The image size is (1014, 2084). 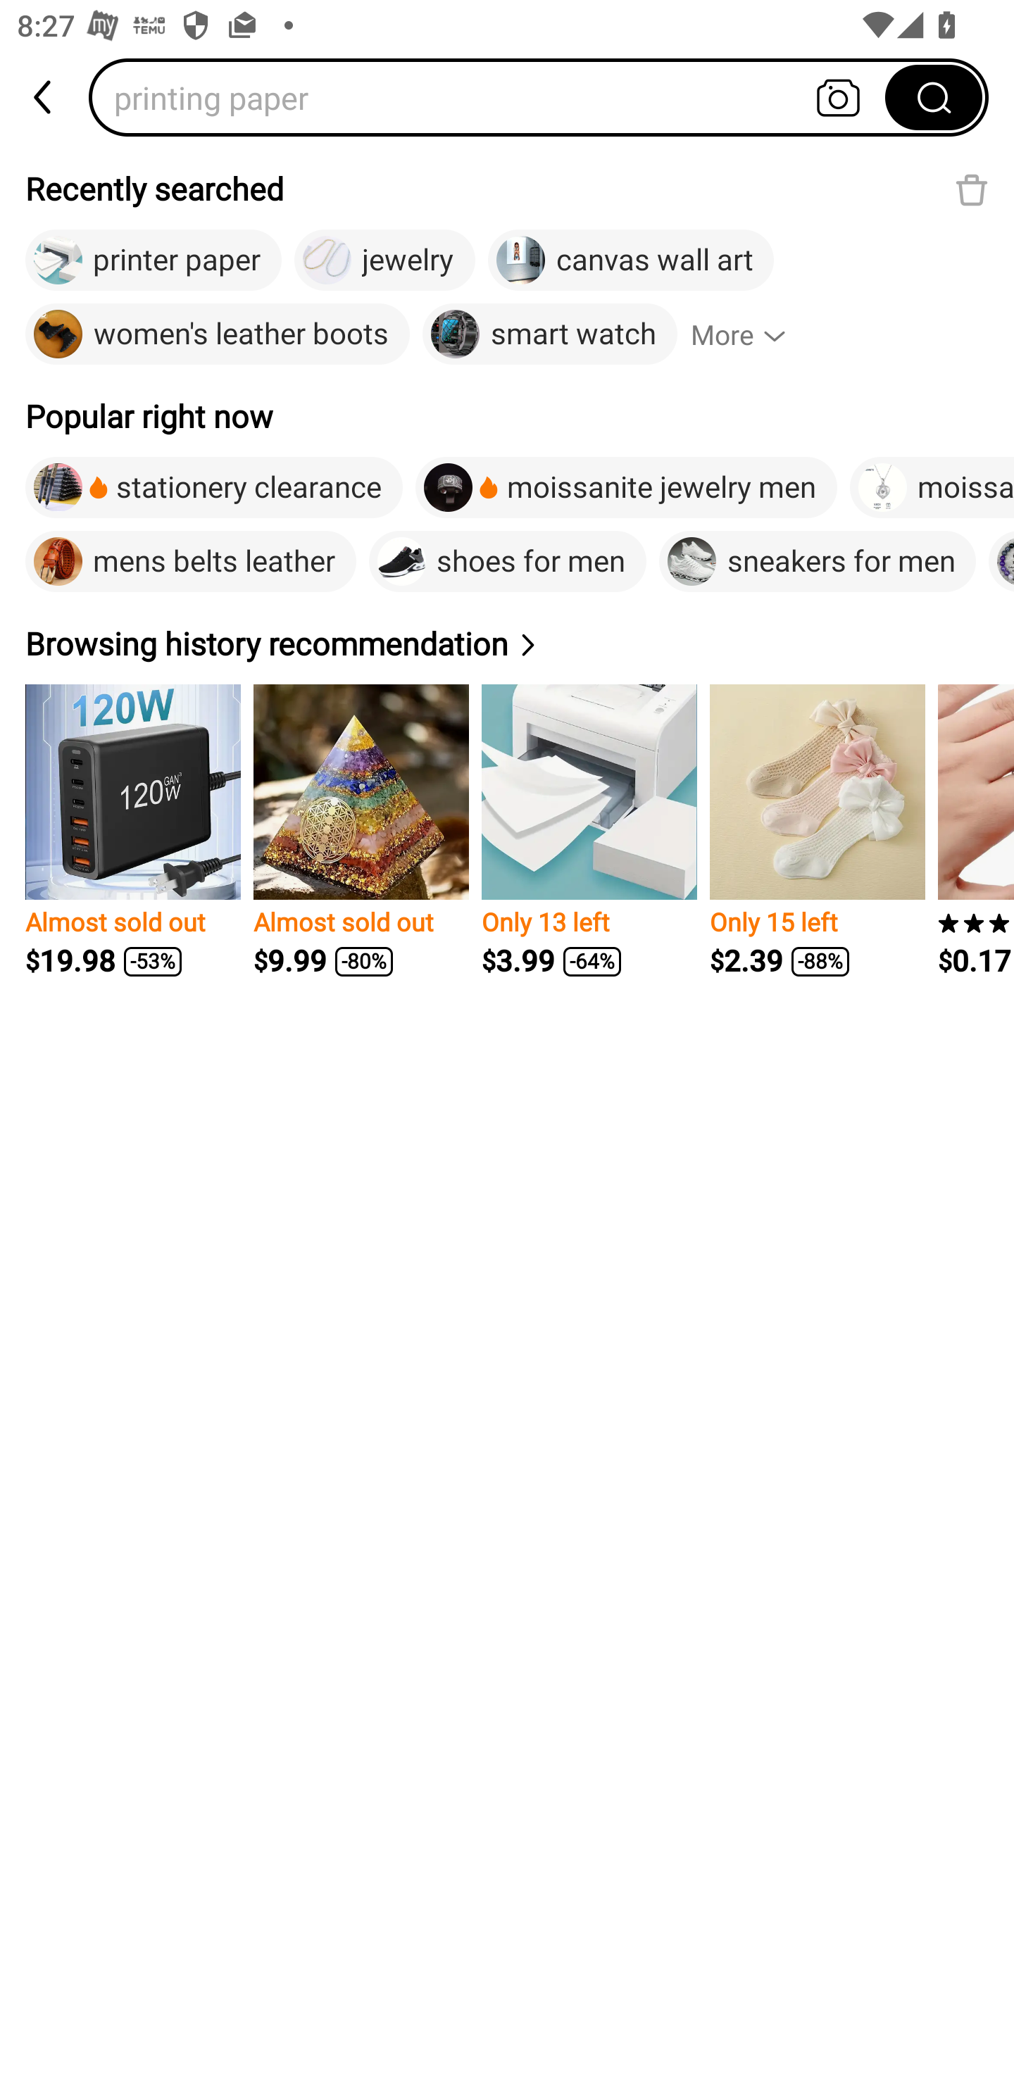 I want to click on Only 15 left $2.39 -88%, so click(x=817, y=831).